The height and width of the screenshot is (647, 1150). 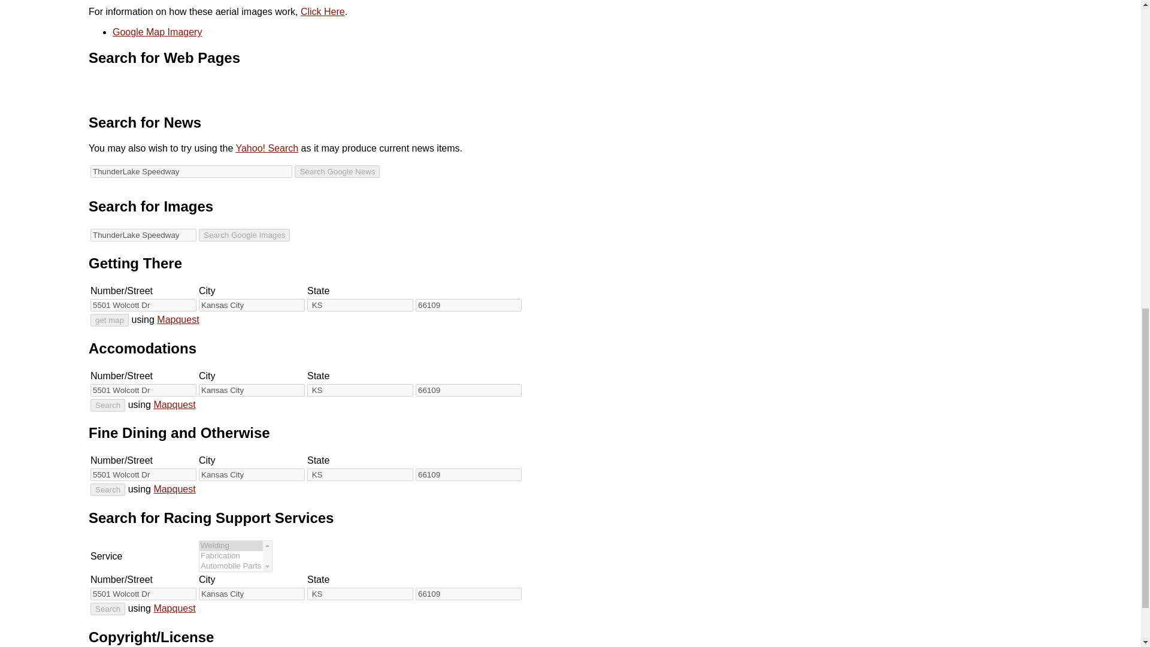 What do you see at coordinates (359, 304) in the screenshot?
I see ` KS` at bounding box center [359, 304].